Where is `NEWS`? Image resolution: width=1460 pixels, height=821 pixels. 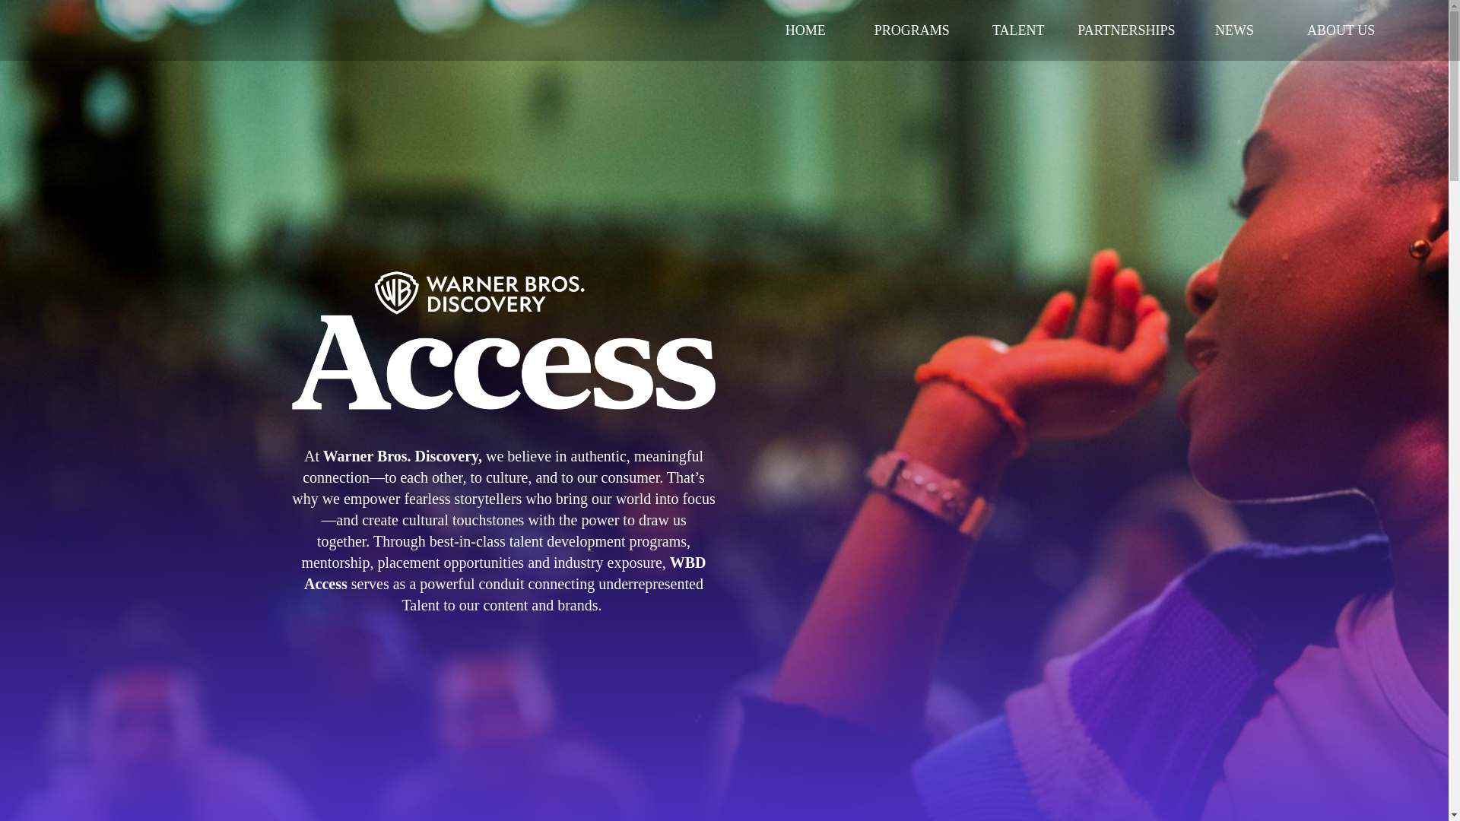 NEWS is located at coordinates (1234, 30).